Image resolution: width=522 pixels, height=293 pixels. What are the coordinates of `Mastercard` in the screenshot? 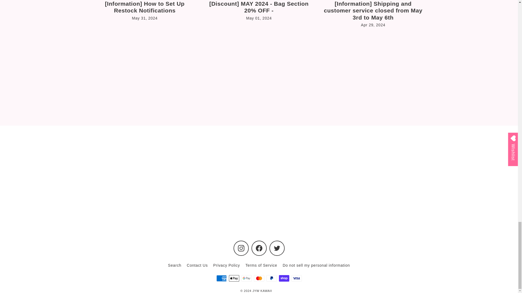 It's located at (259, 278).